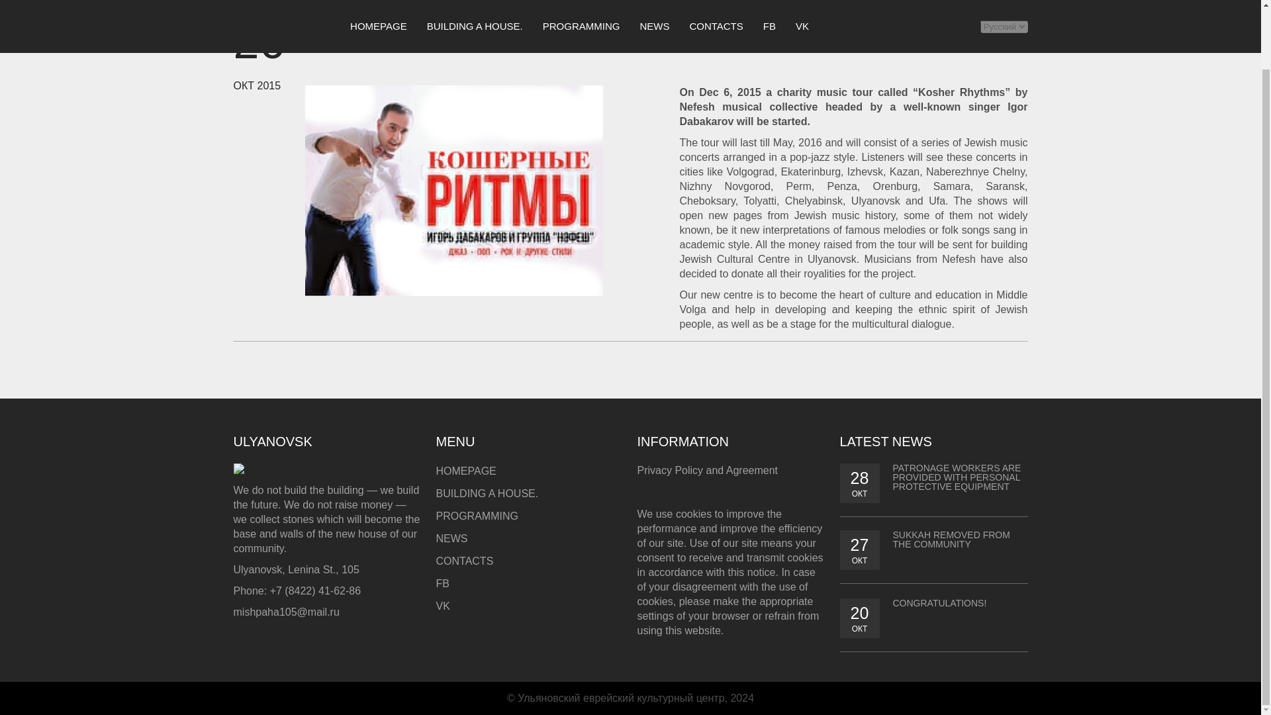  What do you see at coordinates (442, 606) in the screenshot?
I see `VK` at bounding box center [442, 606].